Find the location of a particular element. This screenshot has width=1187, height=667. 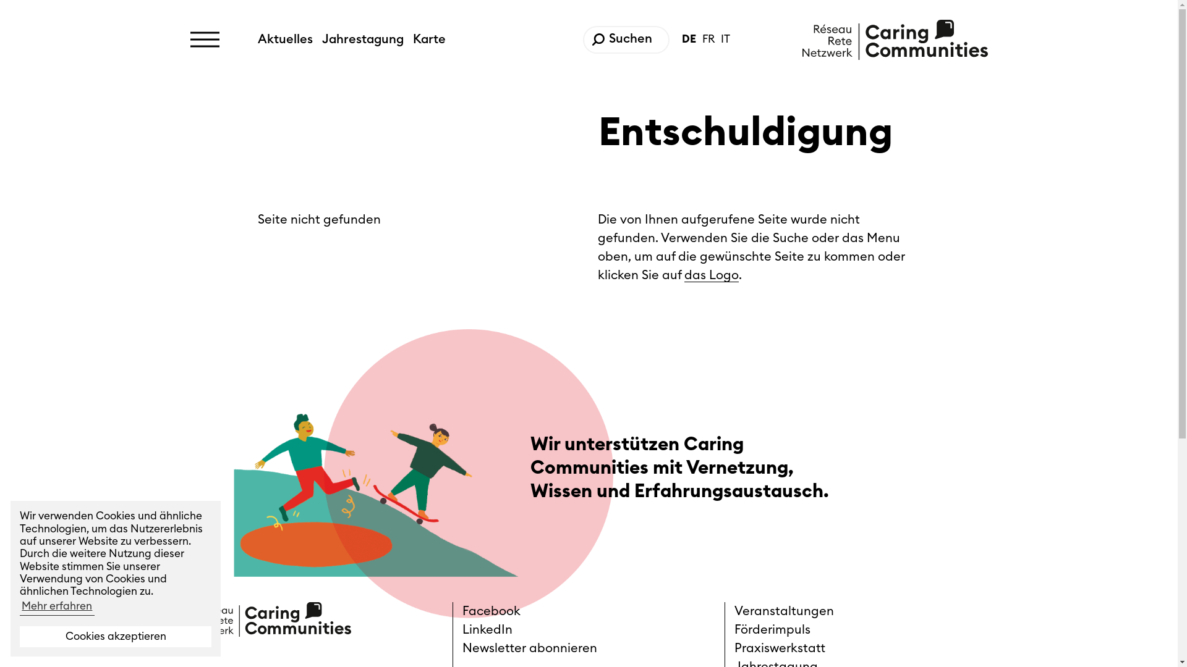

Facebook is located at coordinates (589, 611).